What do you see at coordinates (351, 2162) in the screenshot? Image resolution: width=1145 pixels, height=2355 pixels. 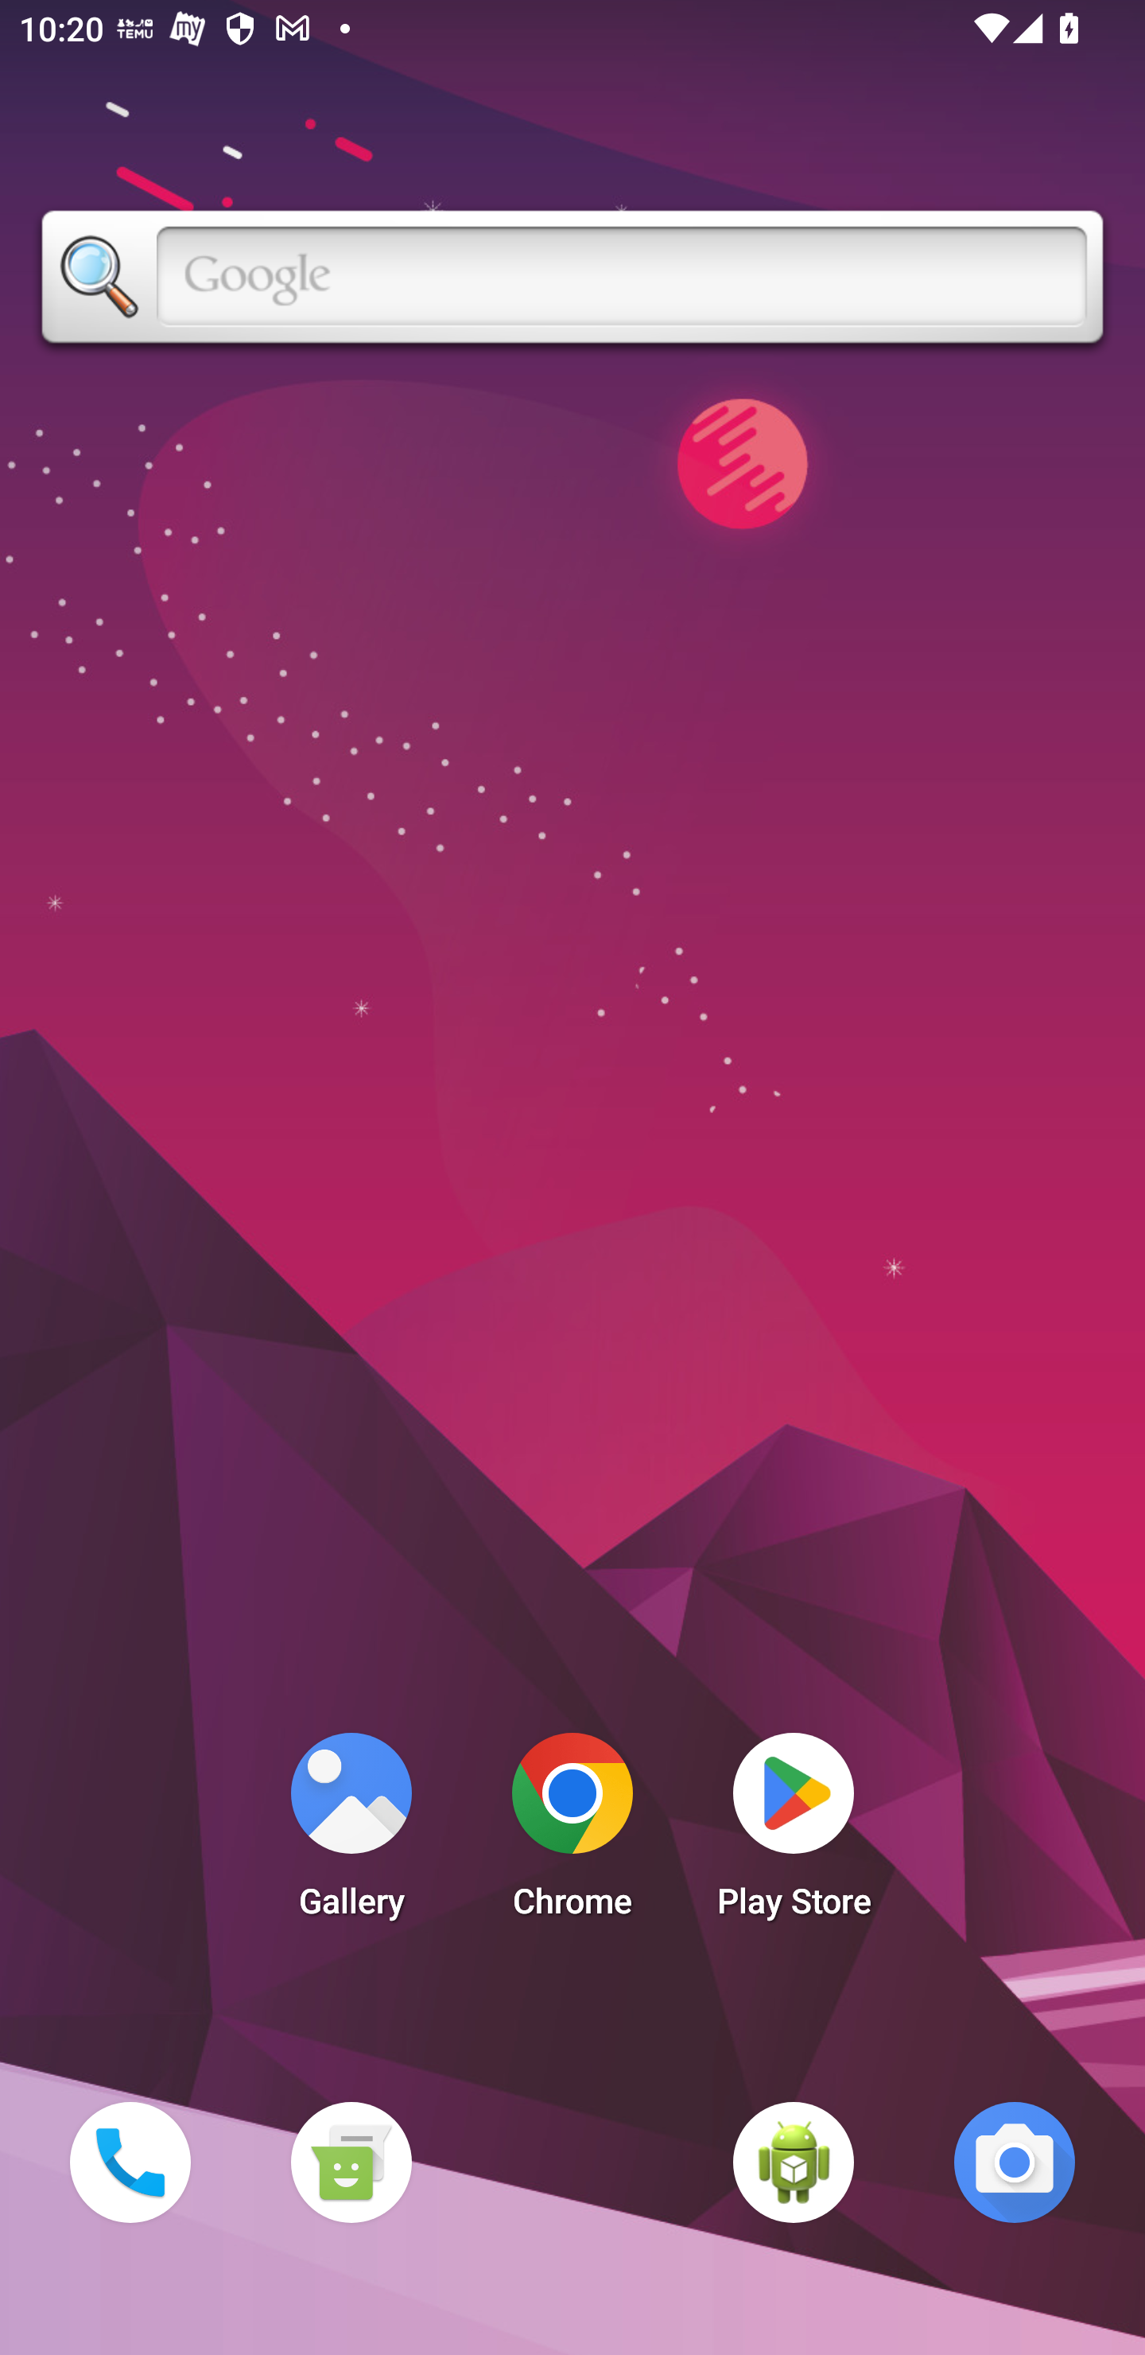 I see `Messaging` at bounding box center [351, 2162].